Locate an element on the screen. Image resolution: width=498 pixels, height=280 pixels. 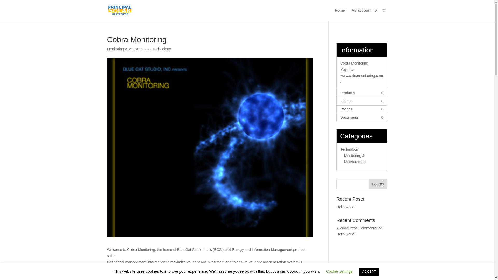
Products is located at coordinates (347, 93).